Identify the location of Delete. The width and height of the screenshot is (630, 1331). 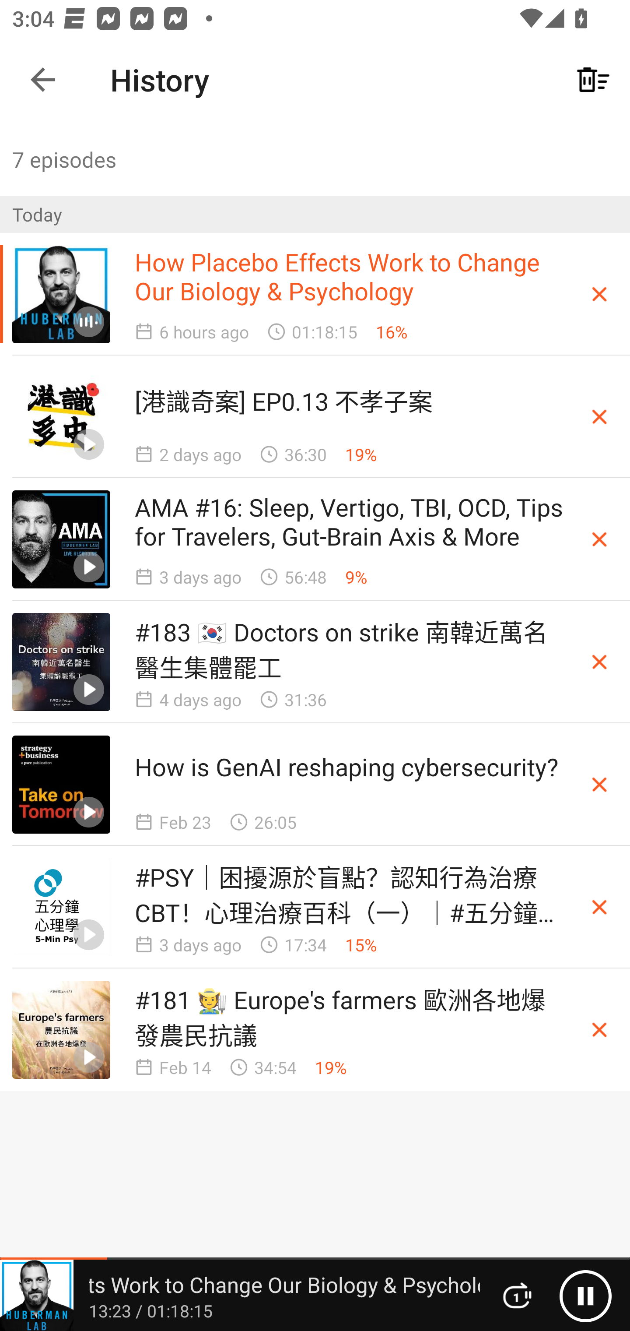
(599, 416).